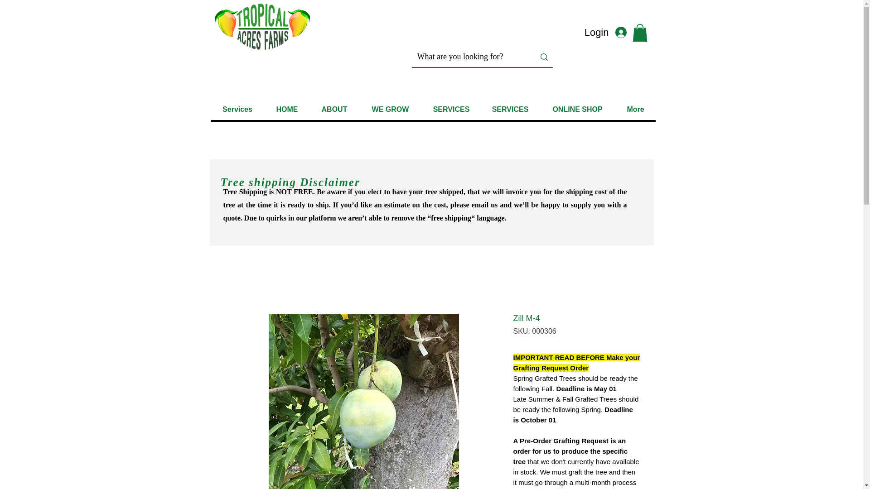  I want to click on ONLINE SHOP, so click(577, 109).